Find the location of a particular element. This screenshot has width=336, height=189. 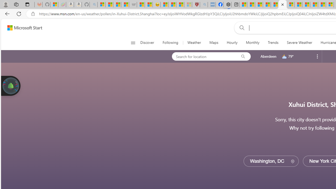

Washington, DC is located at coordinates (271, 161).